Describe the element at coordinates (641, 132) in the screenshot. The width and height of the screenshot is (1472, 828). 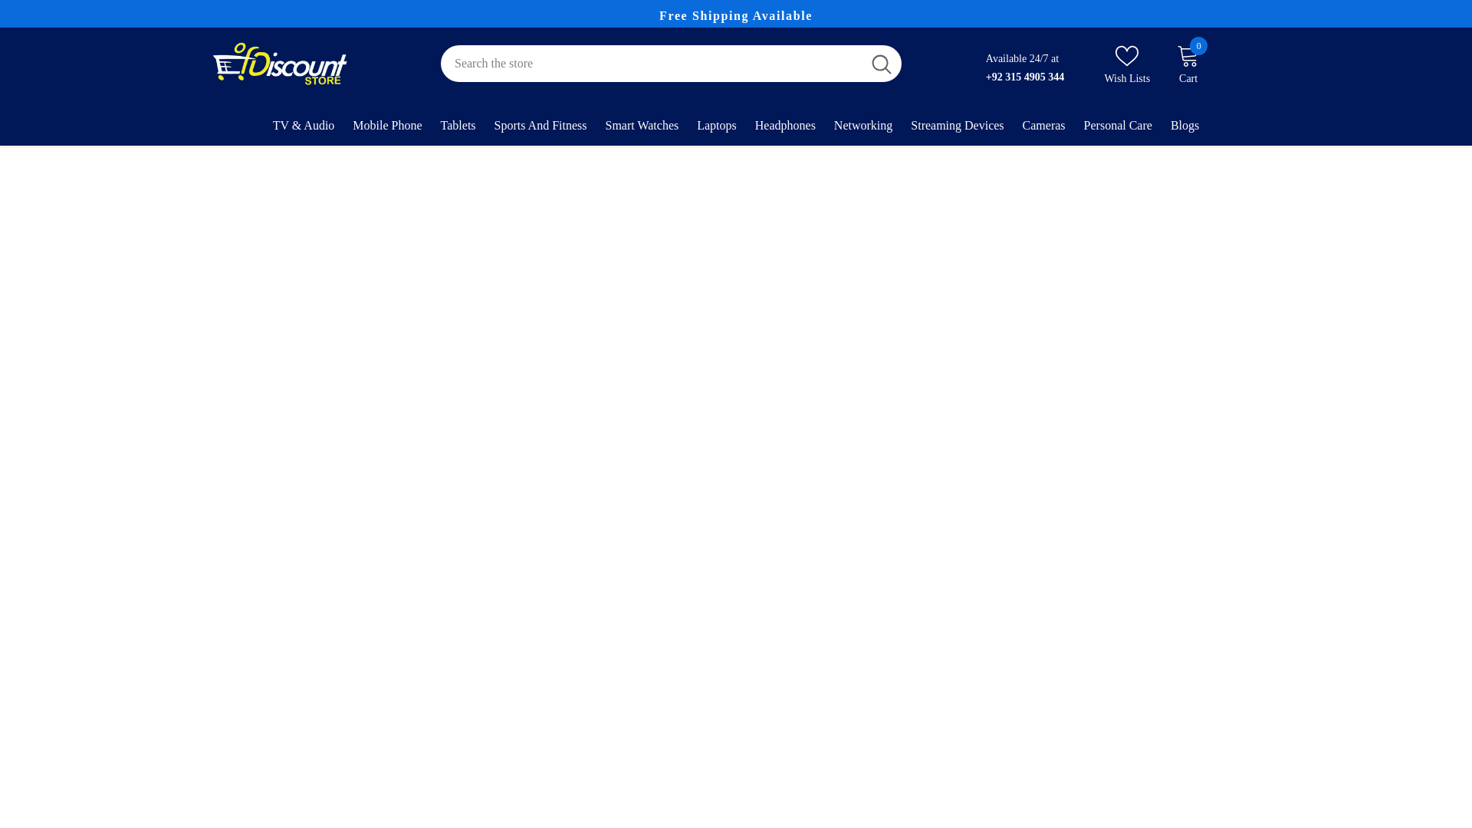
I see `Smart Watches` at that location.